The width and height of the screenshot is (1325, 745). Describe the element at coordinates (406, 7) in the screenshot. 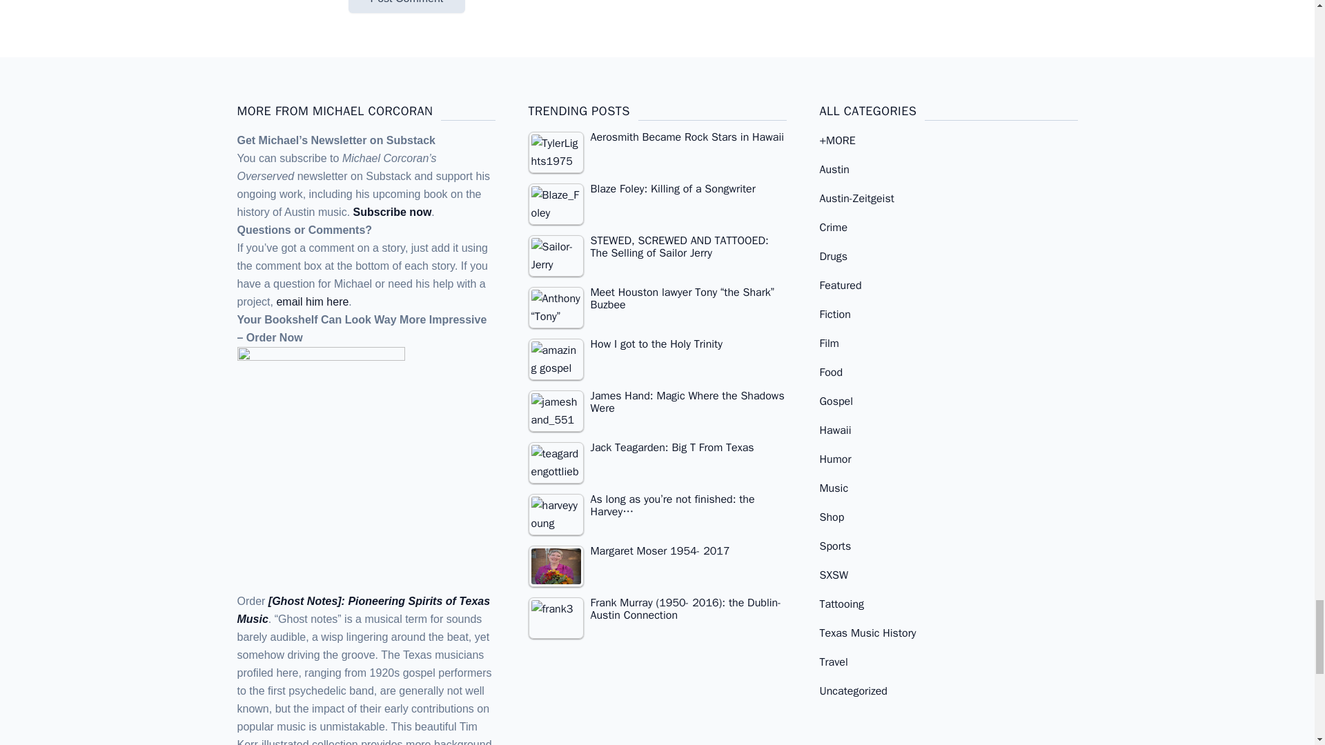

I see `Post Comment` at that location.